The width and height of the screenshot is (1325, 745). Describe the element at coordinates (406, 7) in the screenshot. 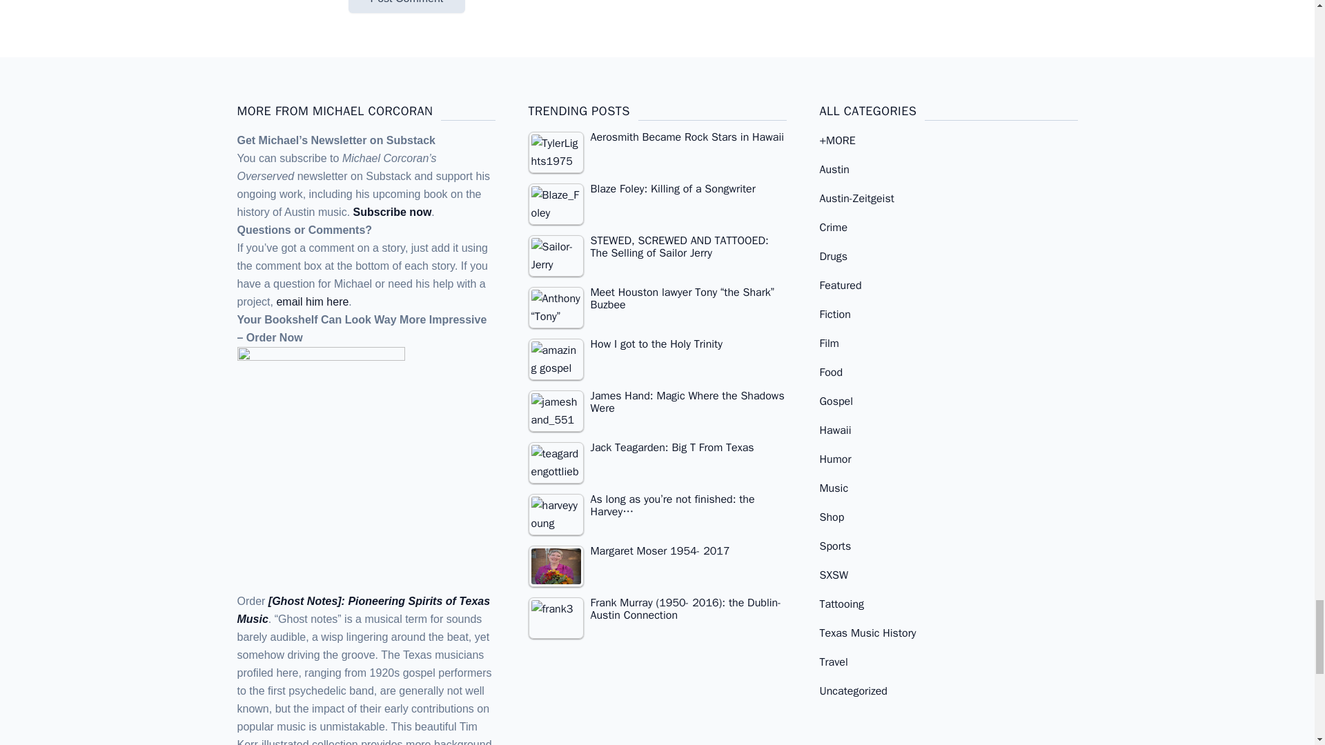

I see `Post Comment` at that location.